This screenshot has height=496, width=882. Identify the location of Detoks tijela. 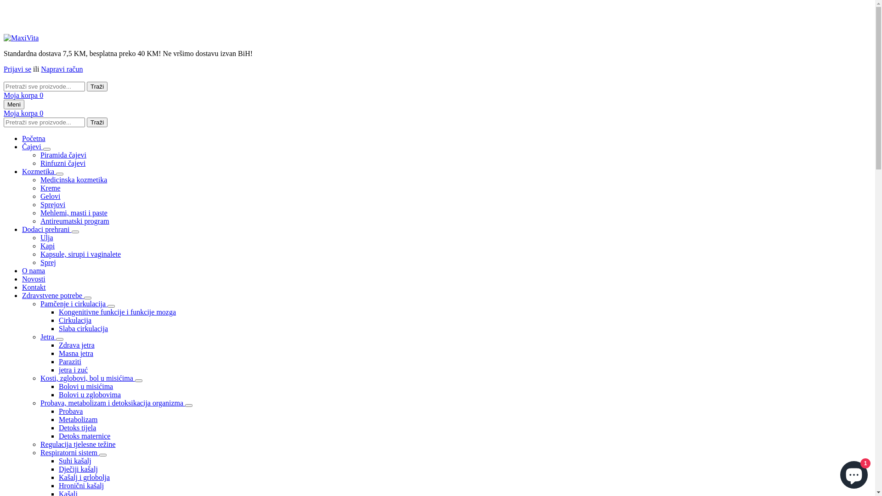
(77, 428).